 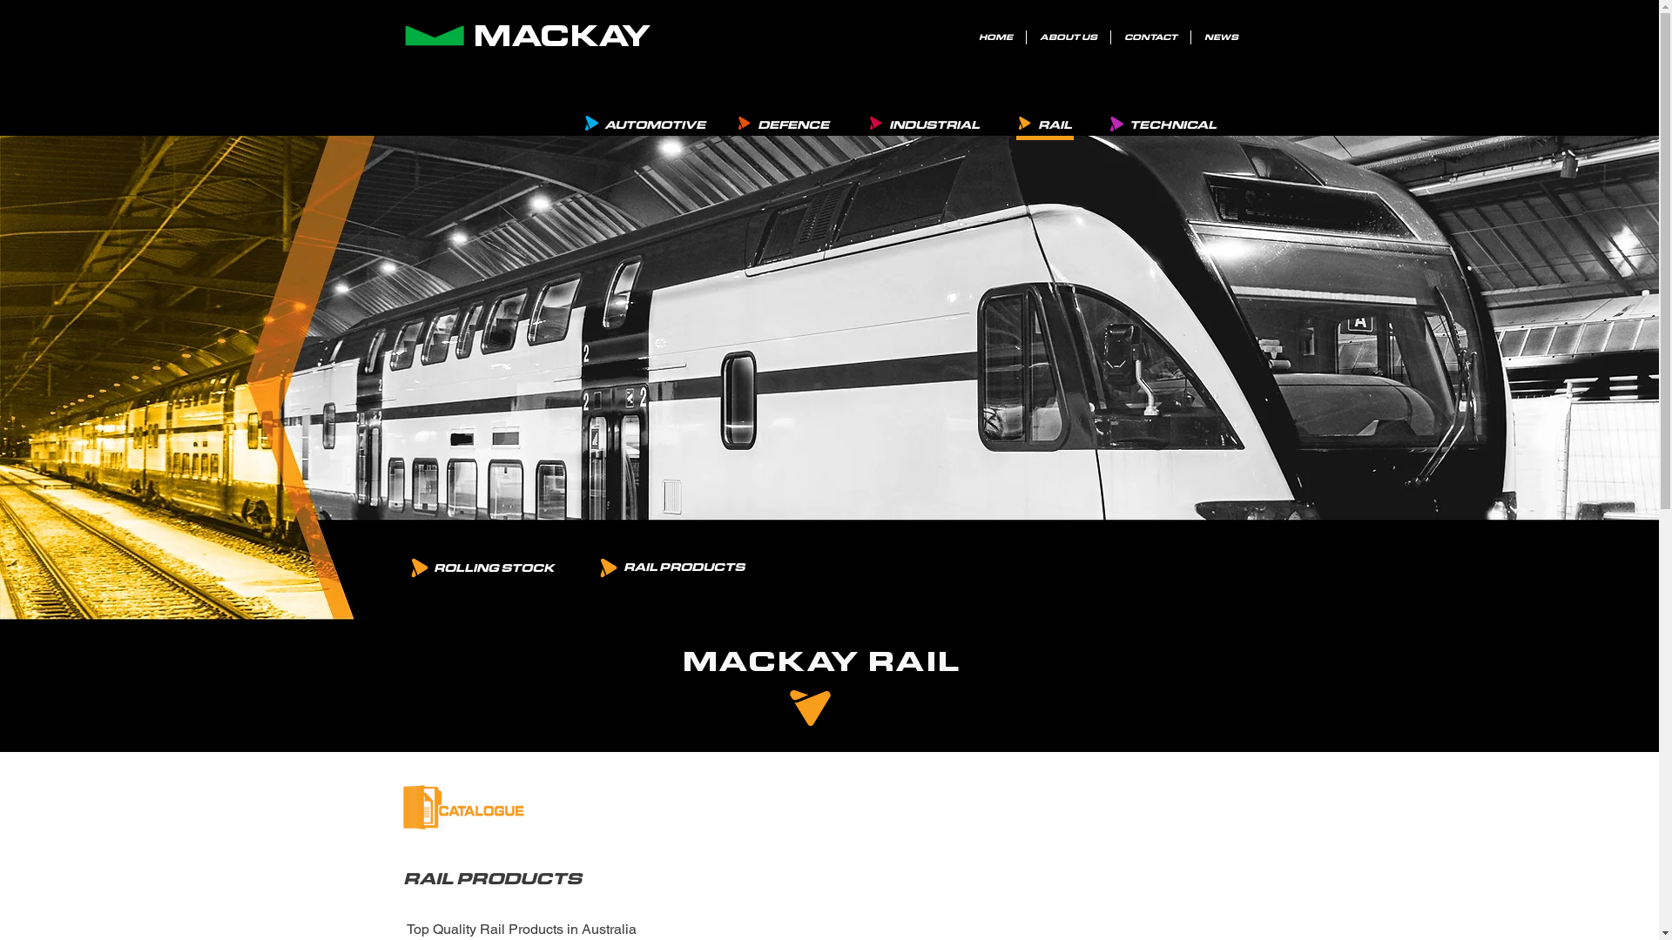 What do you see at coordinates (1069, 37) in the screenshot?
I see `ABOUT US` at bounding box center [1069, 37].